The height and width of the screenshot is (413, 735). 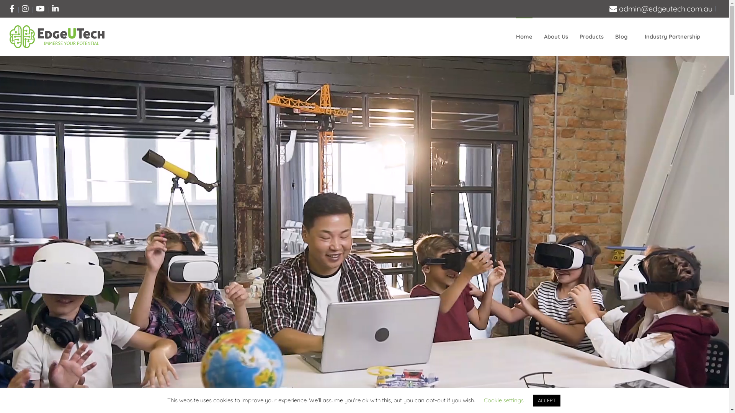 What do you see at coordinates (661, 8) in the screenshot?
I see `admin@edgeutech.com.au` at bounding box center [661, 8].